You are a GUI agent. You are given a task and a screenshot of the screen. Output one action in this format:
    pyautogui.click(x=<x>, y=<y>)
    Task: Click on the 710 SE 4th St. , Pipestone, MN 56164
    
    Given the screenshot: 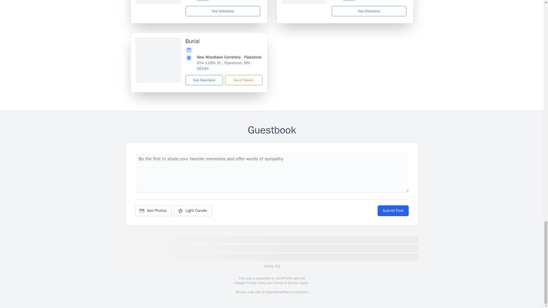 What is the action you would take?
    pyautogui.click(x=224, y=1)
    